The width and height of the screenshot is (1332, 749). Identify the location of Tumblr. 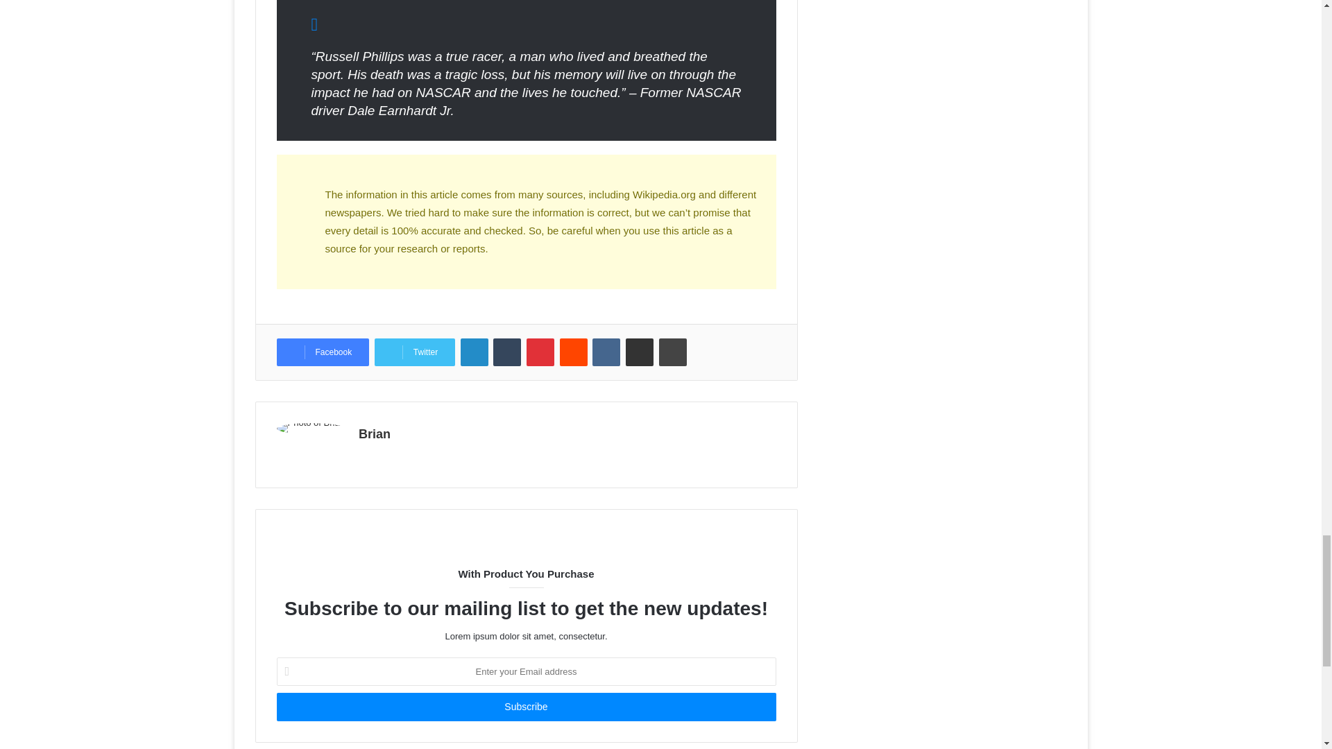
(506, 352).